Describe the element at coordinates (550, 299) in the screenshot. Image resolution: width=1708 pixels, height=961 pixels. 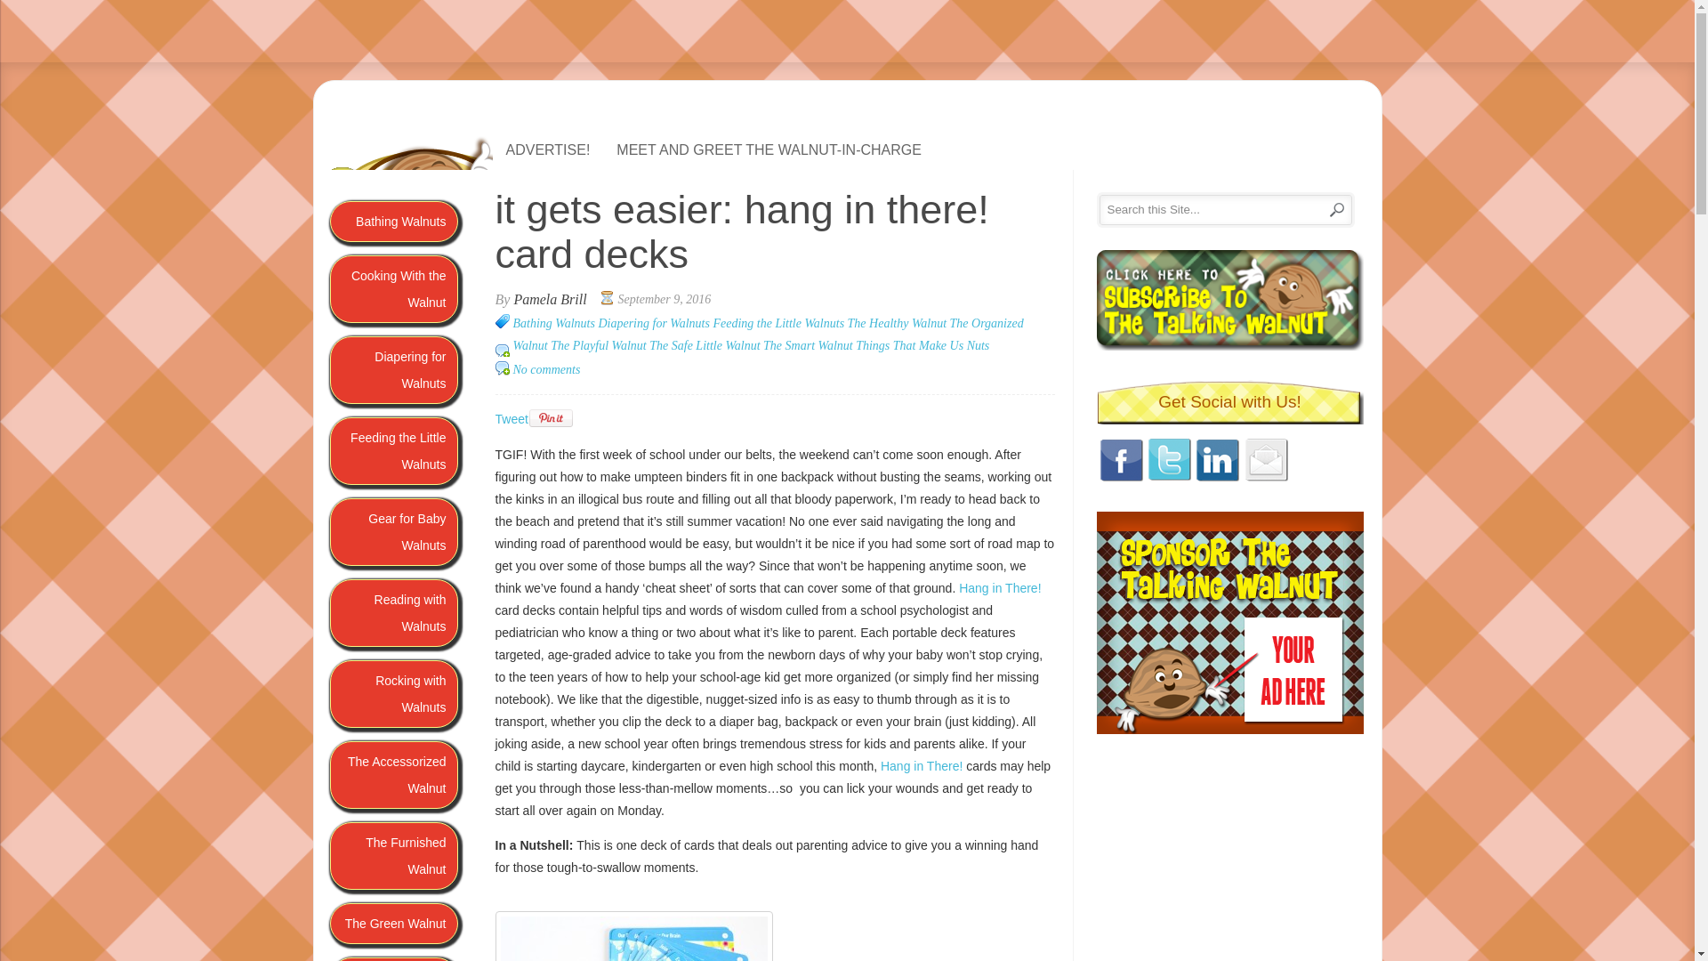
I see `Pamela Brill` at that location.